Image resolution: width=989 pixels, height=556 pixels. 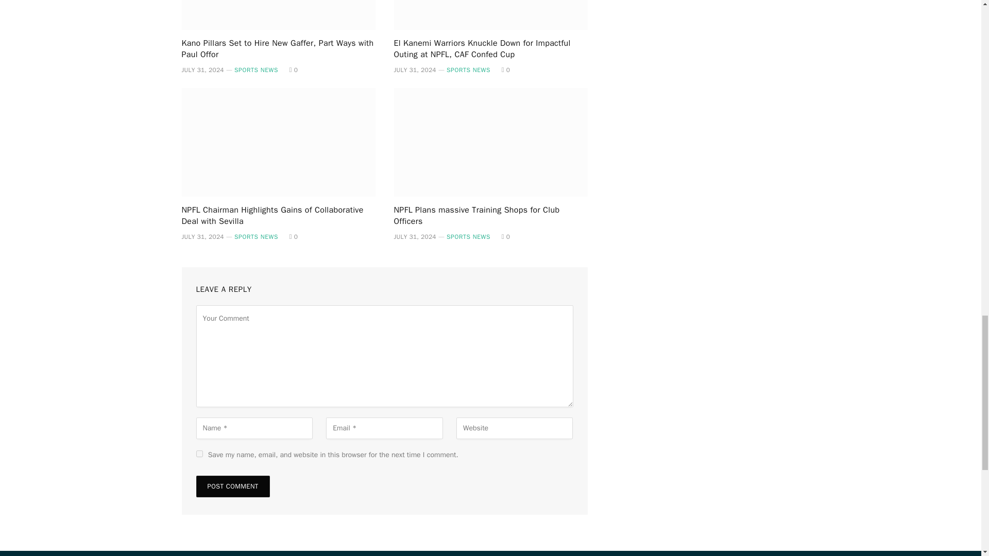 What do you see at coordinates (199, 453) in the screenshot?
I see `yes` at bounding box center [199, 453].